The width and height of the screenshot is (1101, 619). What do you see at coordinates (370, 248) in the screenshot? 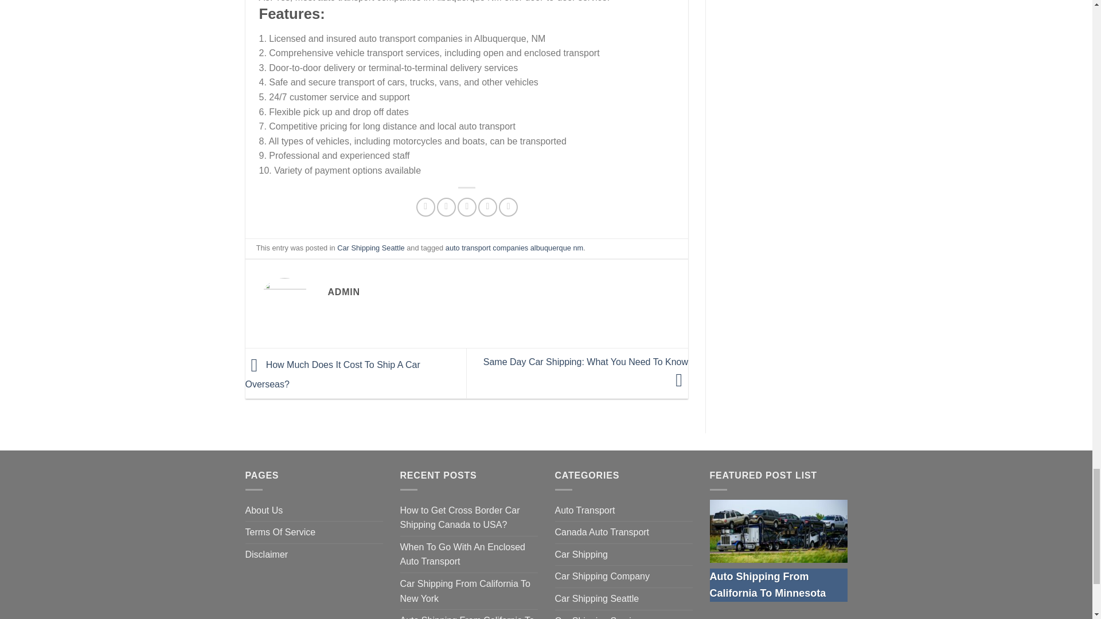
I see `Car Shipping Seattle` at bounding box center [370, 248].